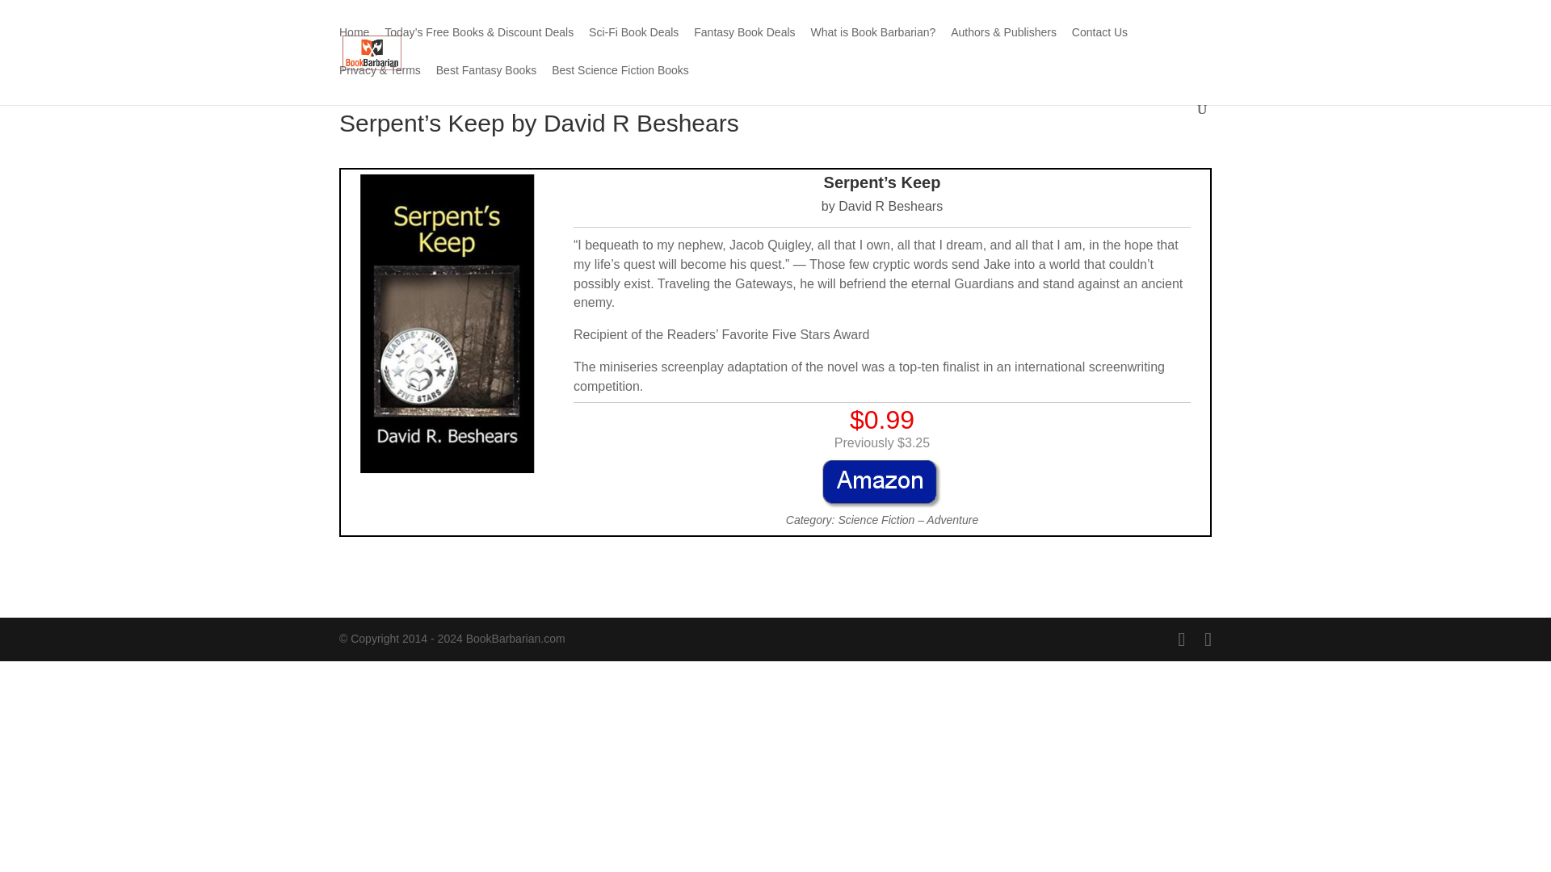 Image resolution: width=1551 pixels, height=872 pixels. What do you see at coordinates (620, 83) in the screenshot?
I see `Best Science Fiction Books` at bounding box center [620, 83].